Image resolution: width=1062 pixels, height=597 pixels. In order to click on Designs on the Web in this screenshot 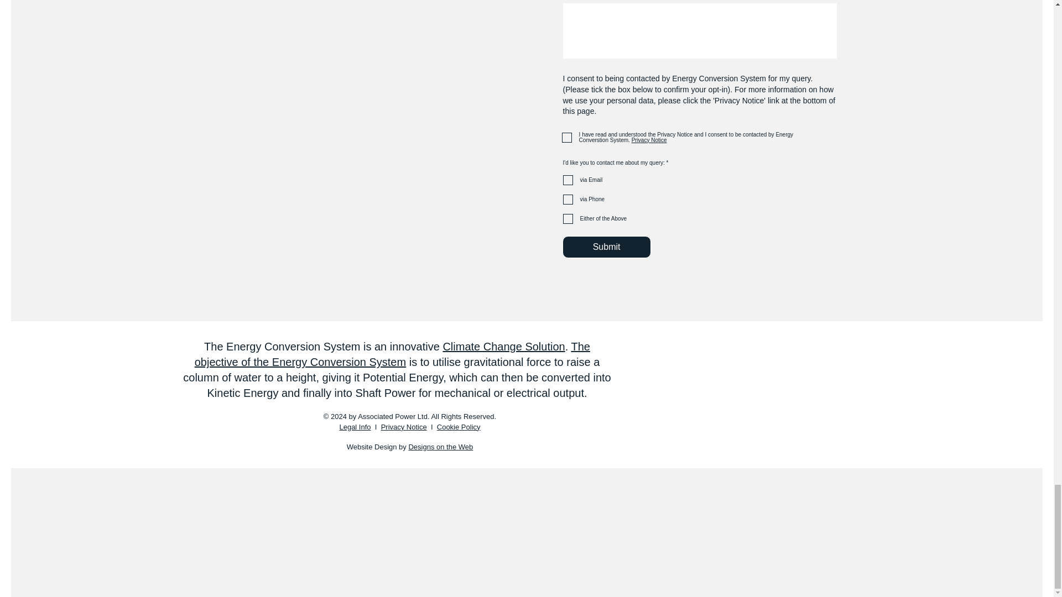, I will do `click(440, 447)`.